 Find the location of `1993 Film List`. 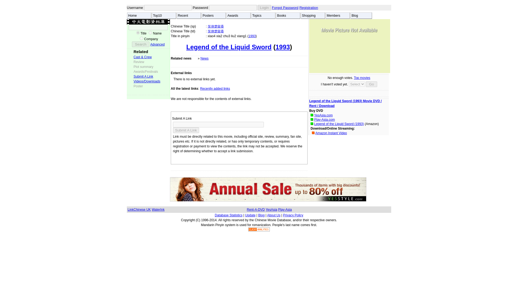

1993 Film List is located at coordinates (252, 36).